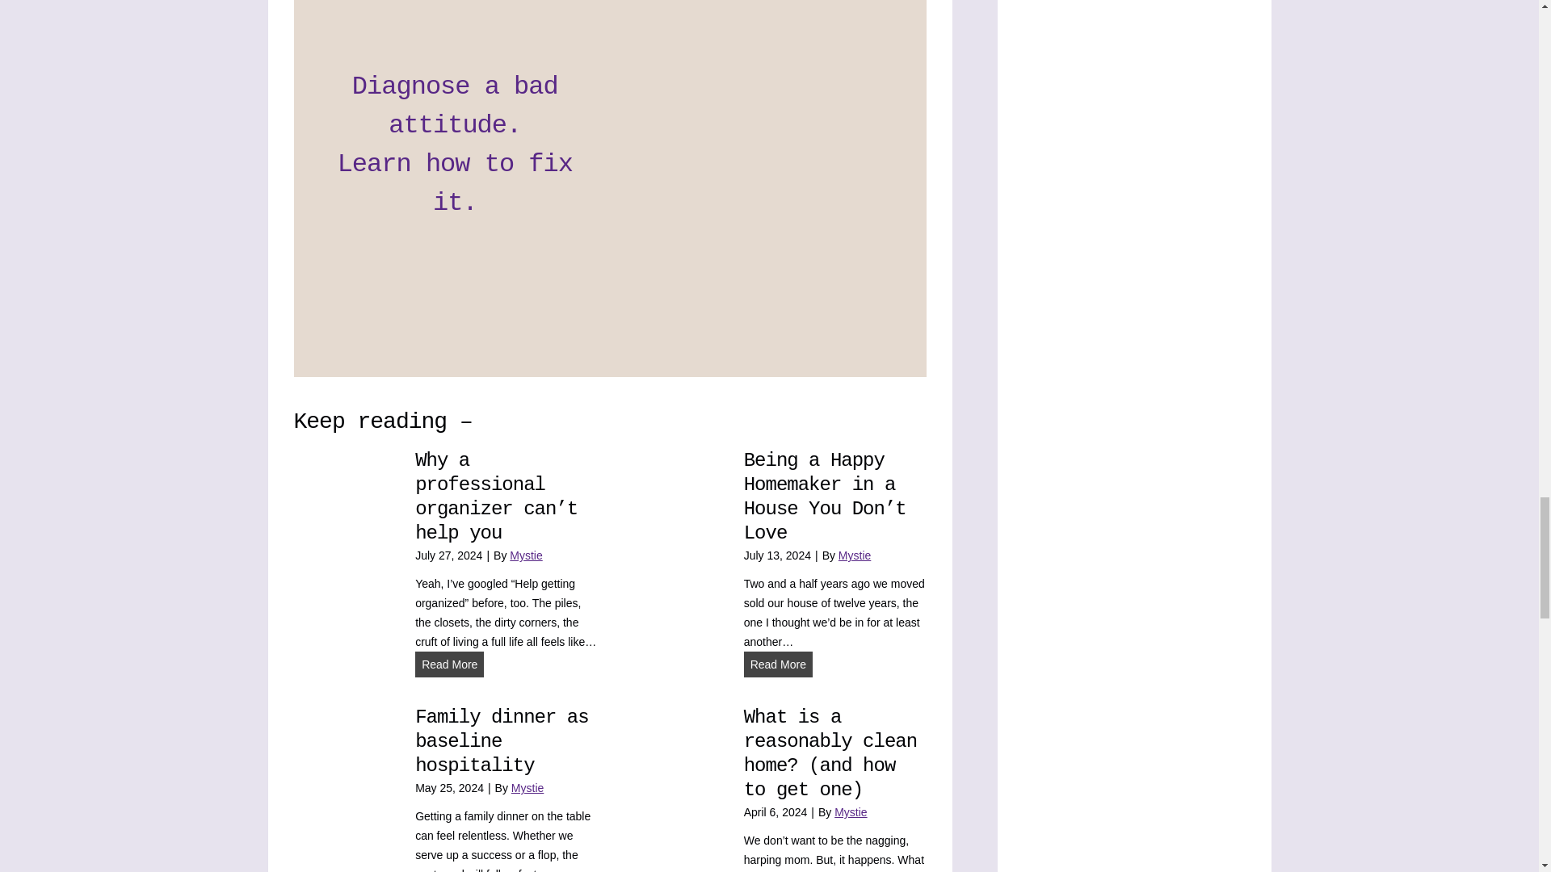 This screenshot has width=1551, height=872. What do you see at coordinates (855, 555) in the screenshot?
I see `Mystie` at bounding box center [855, 555].